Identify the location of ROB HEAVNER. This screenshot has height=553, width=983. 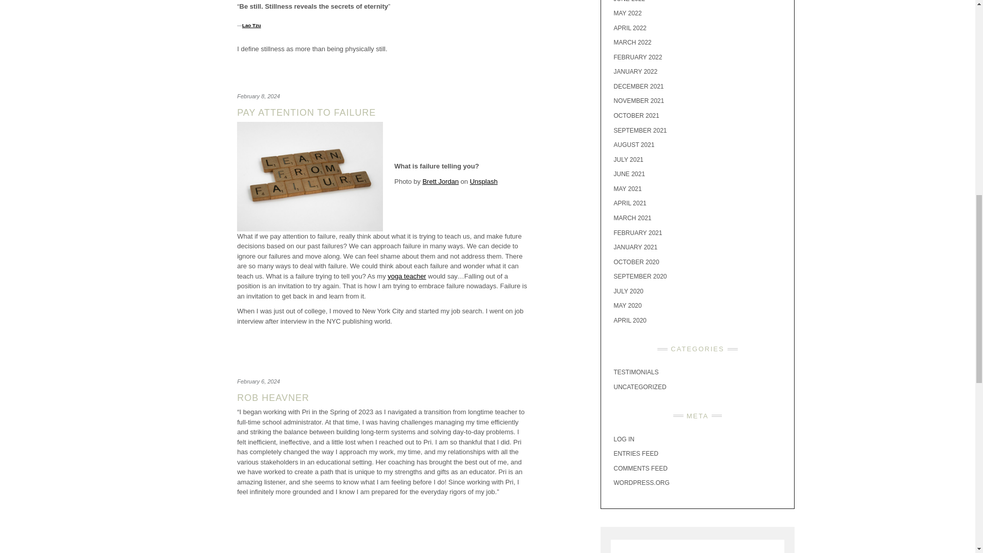
(273, 397).